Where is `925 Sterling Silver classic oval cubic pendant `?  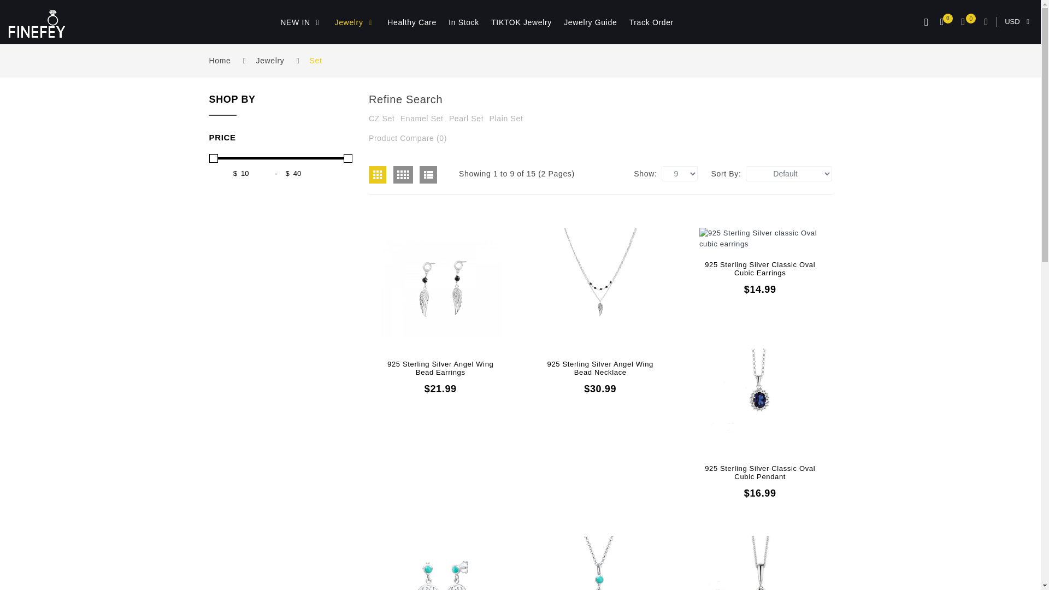 925 Sterling Silver classic oval cubic pendant  is located at coordinates (759, 393).